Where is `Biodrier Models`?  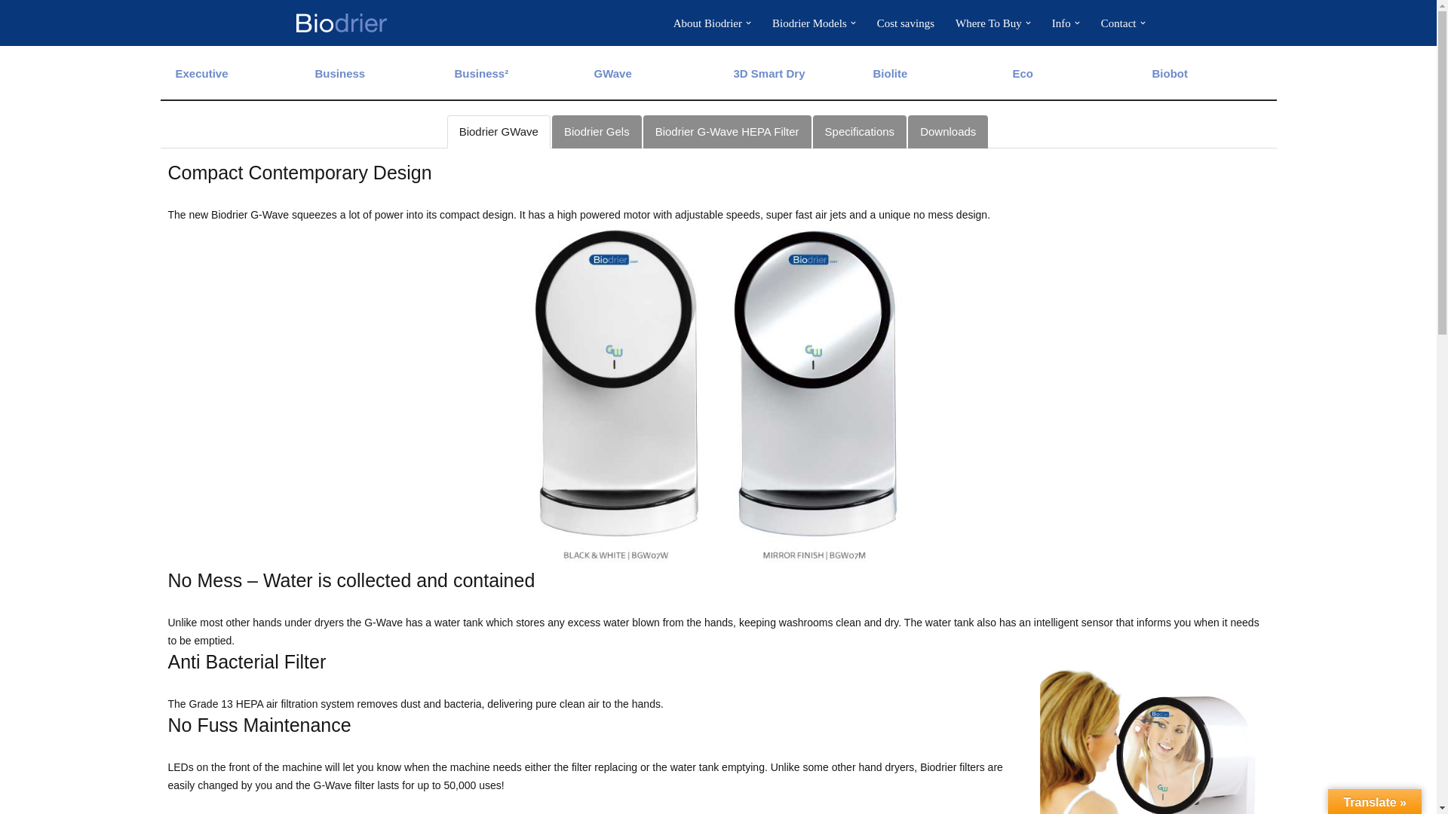
Biodrier Models is located at coordinates (809, 23).